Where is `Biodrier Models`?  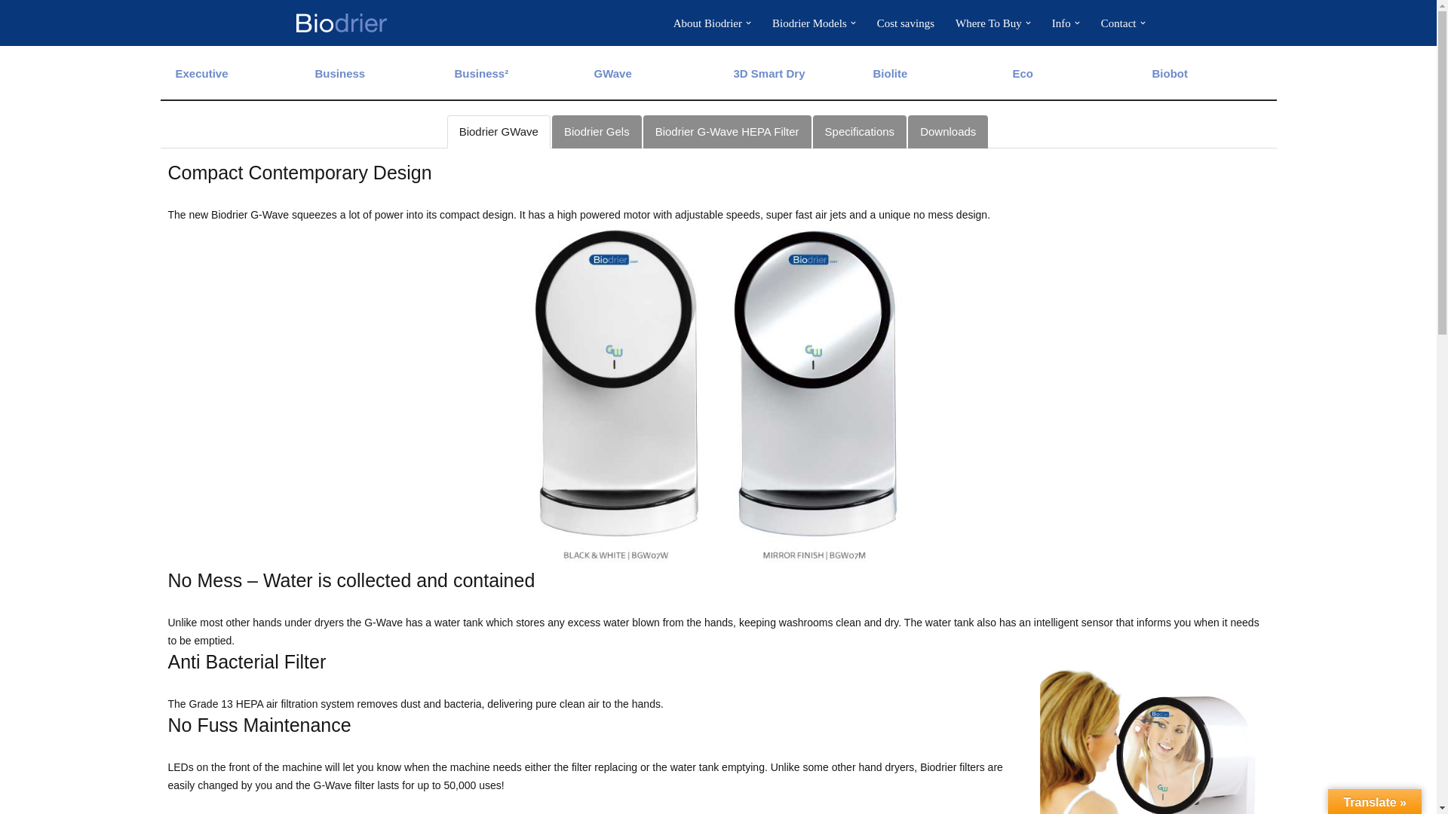
Biodrier Models is located at coordinates (809, 23).